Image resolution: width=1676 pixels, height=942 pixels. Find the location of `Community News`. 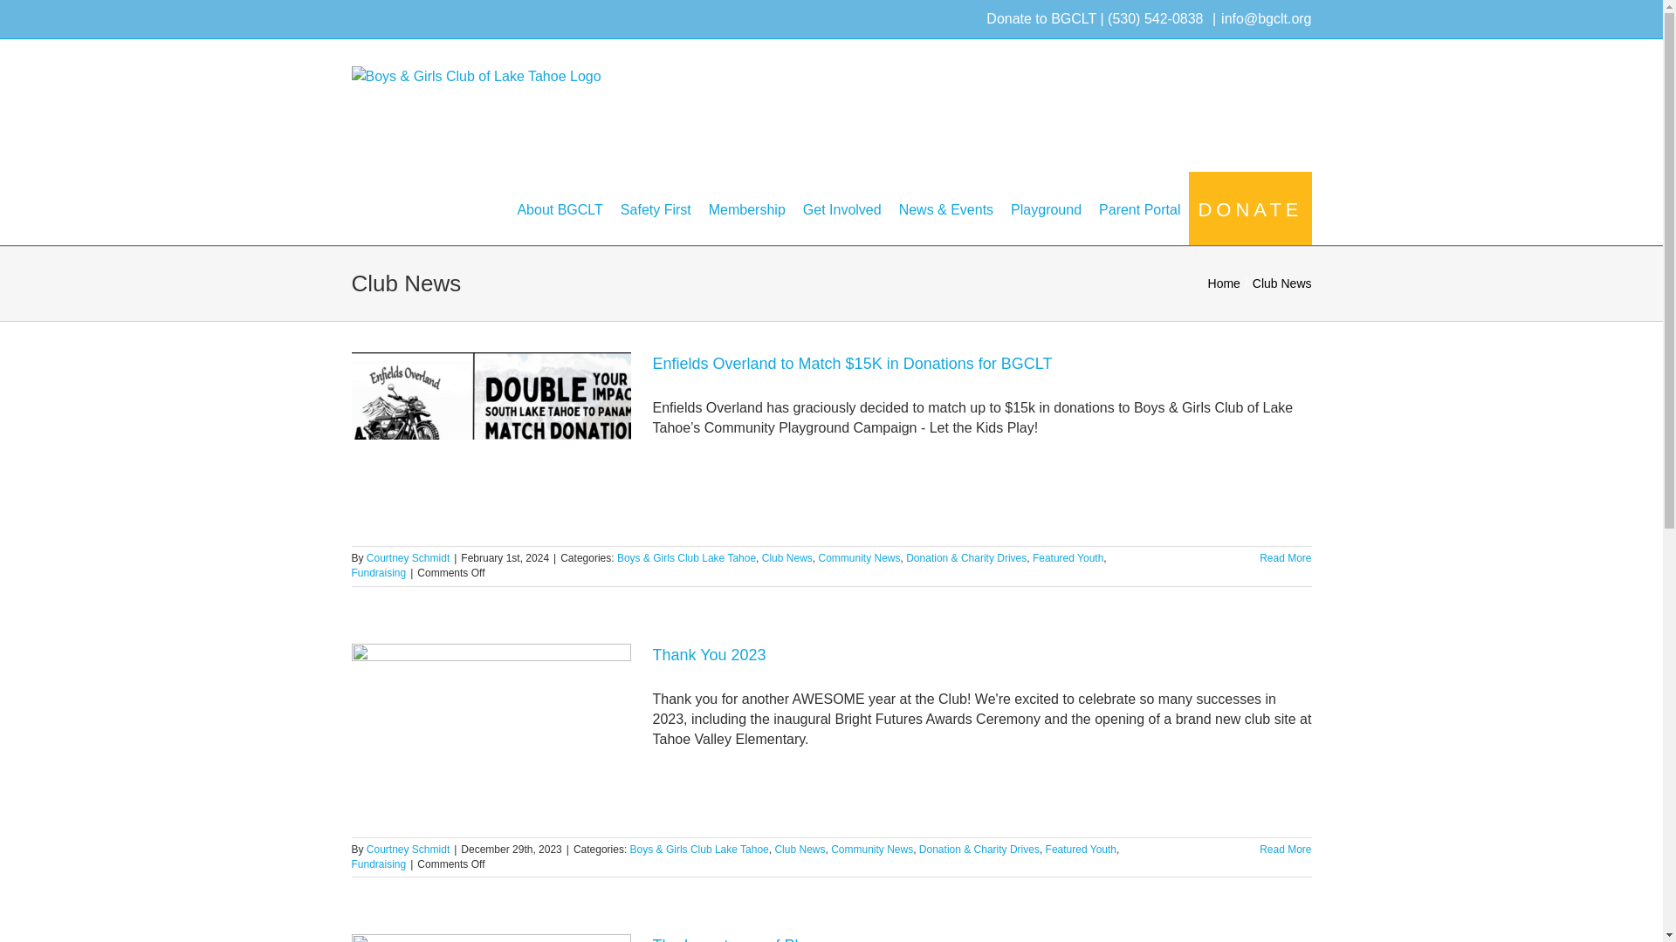

Community News is located at coordinates (859, 557).